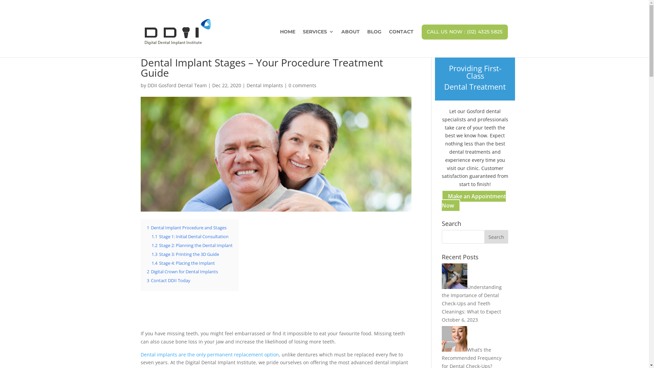  What do you see at coordinates (401, 39) in the screenshot?
I see `CONTACT` at bounding box center [401, 39].